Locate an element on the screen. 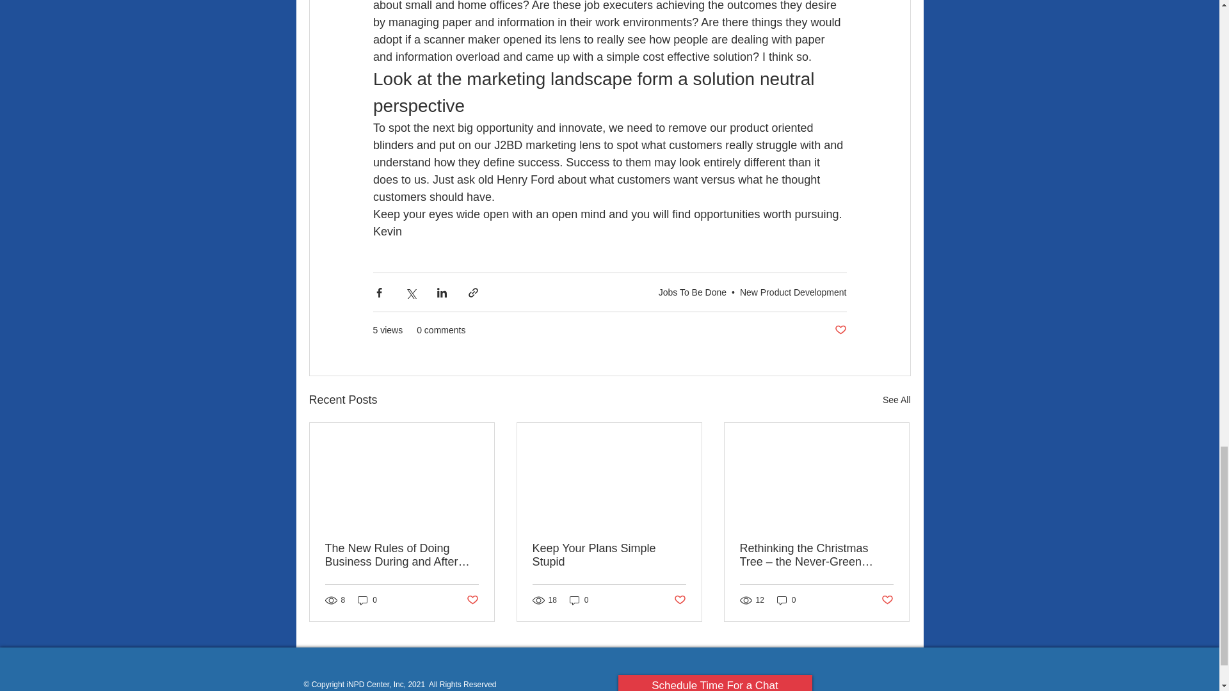 This screenshot has height=691, width=1229. 0 is located at coordinates (579, 600).